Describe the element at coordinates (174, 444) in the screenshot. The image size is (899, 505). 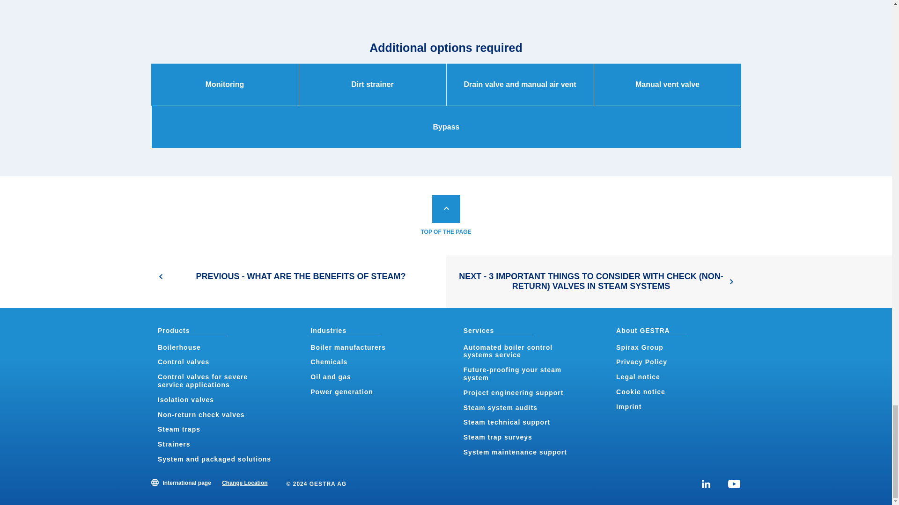
I see `Strainers` at that location.